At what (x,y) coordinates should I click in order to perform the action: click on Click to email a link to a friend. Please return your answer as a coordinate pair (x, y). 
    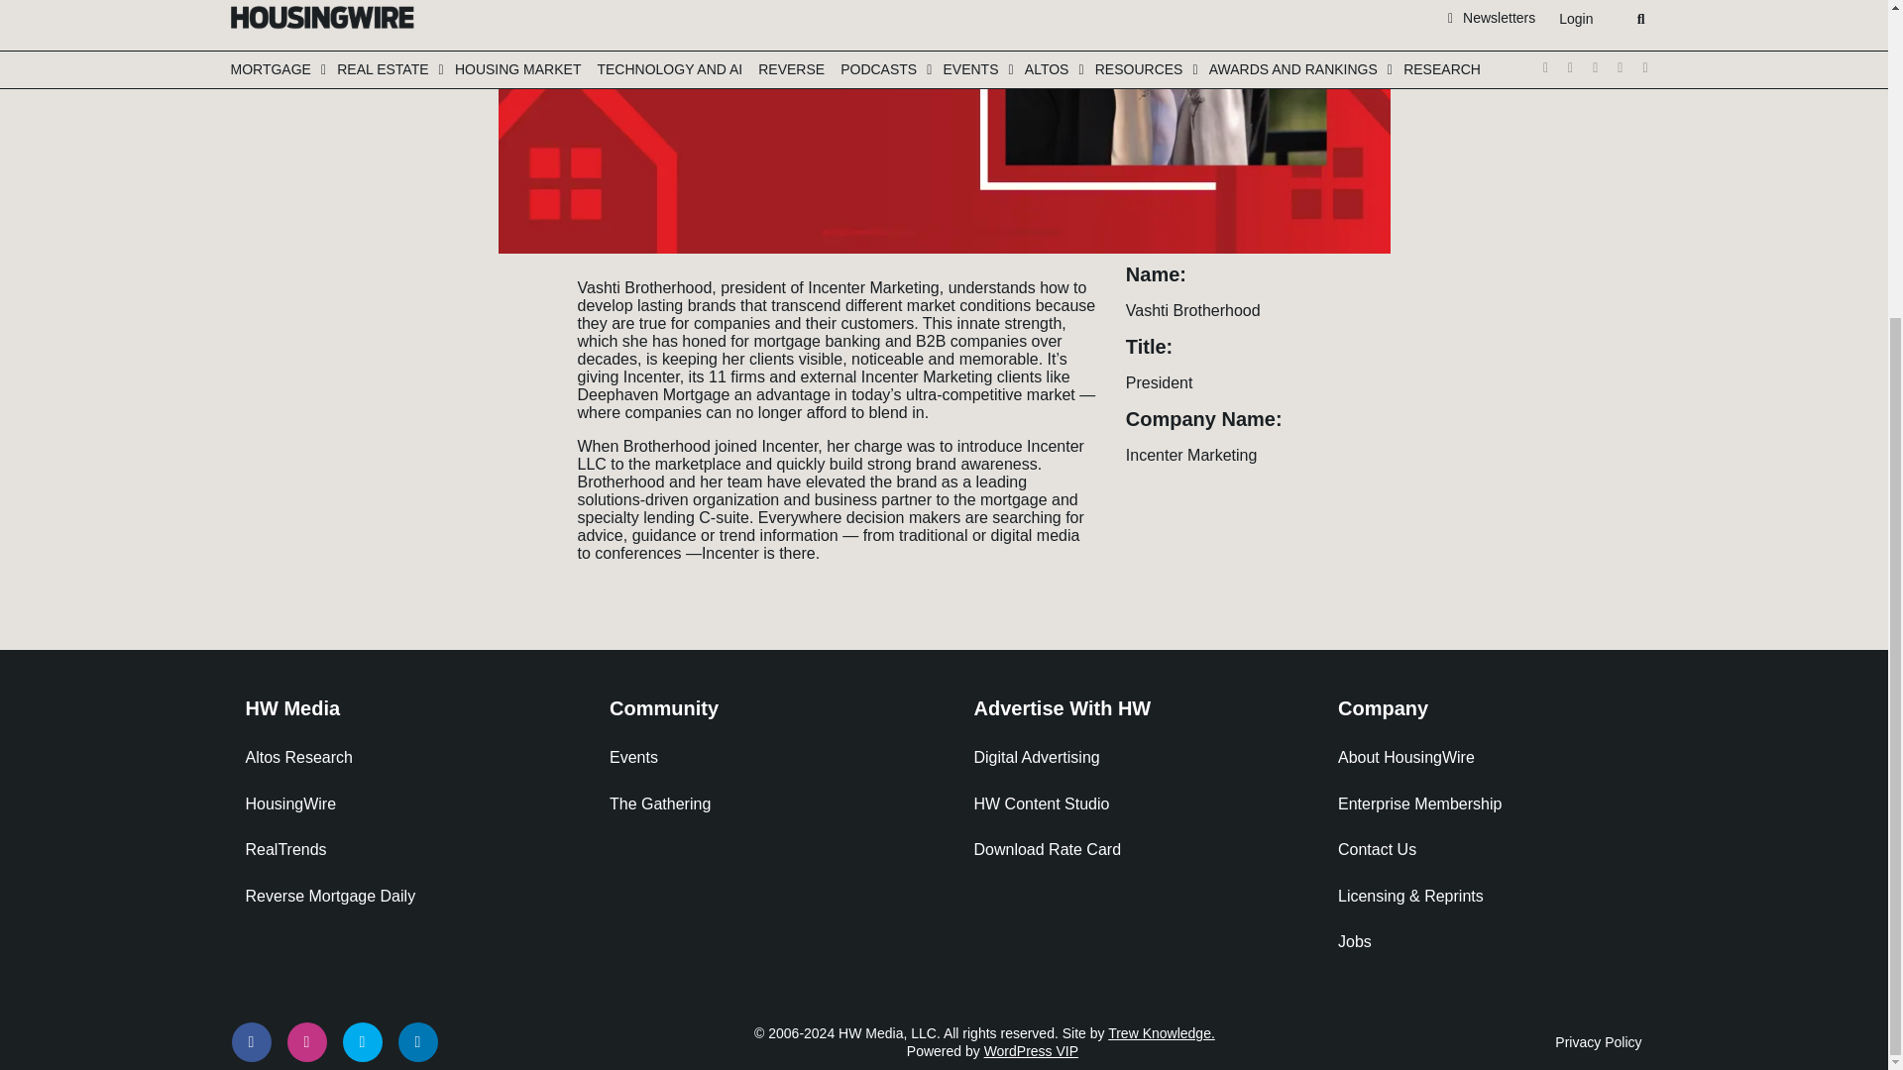
    Looking at the image, I should click on (519, 371).